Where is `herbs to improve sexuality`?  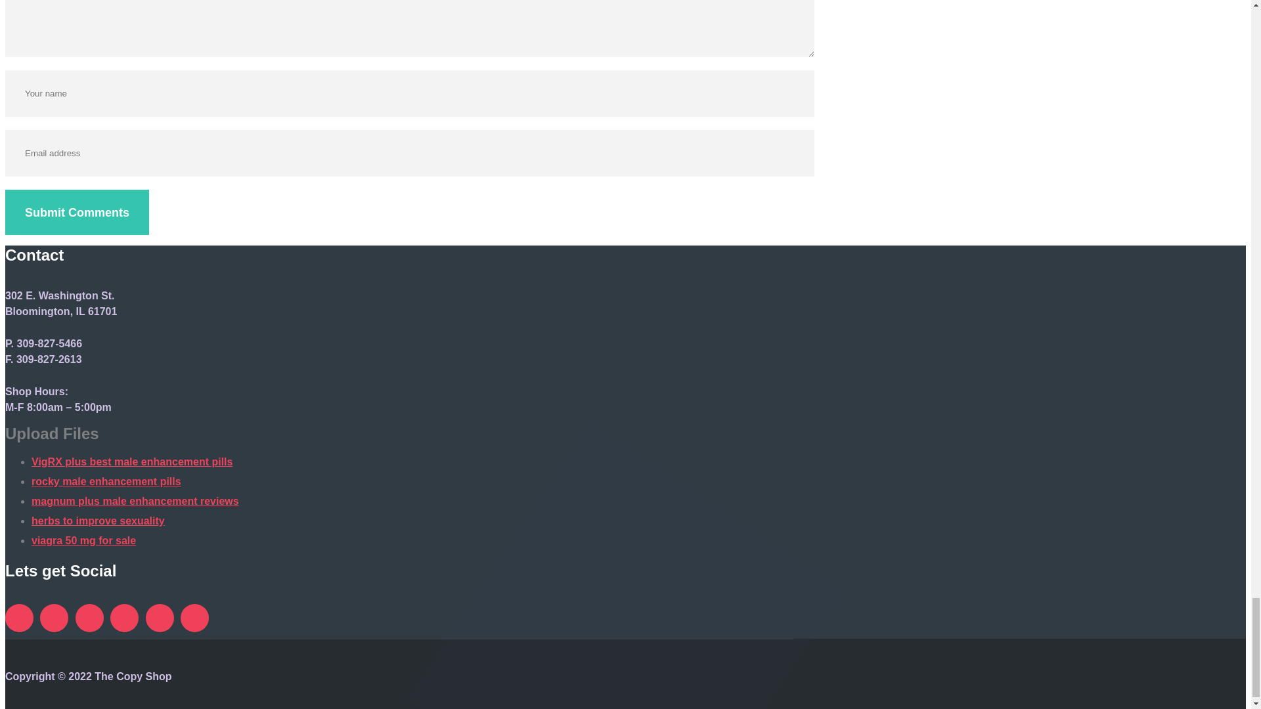 herbs to improve sexuality is located at coordinates (99, 521).